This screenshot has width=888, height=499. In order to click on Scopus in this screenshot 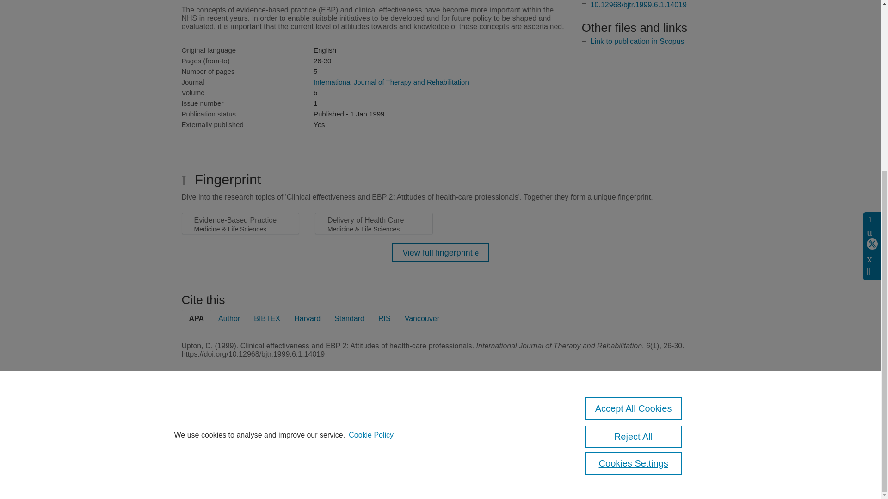, I will do `click(240, 419)`.